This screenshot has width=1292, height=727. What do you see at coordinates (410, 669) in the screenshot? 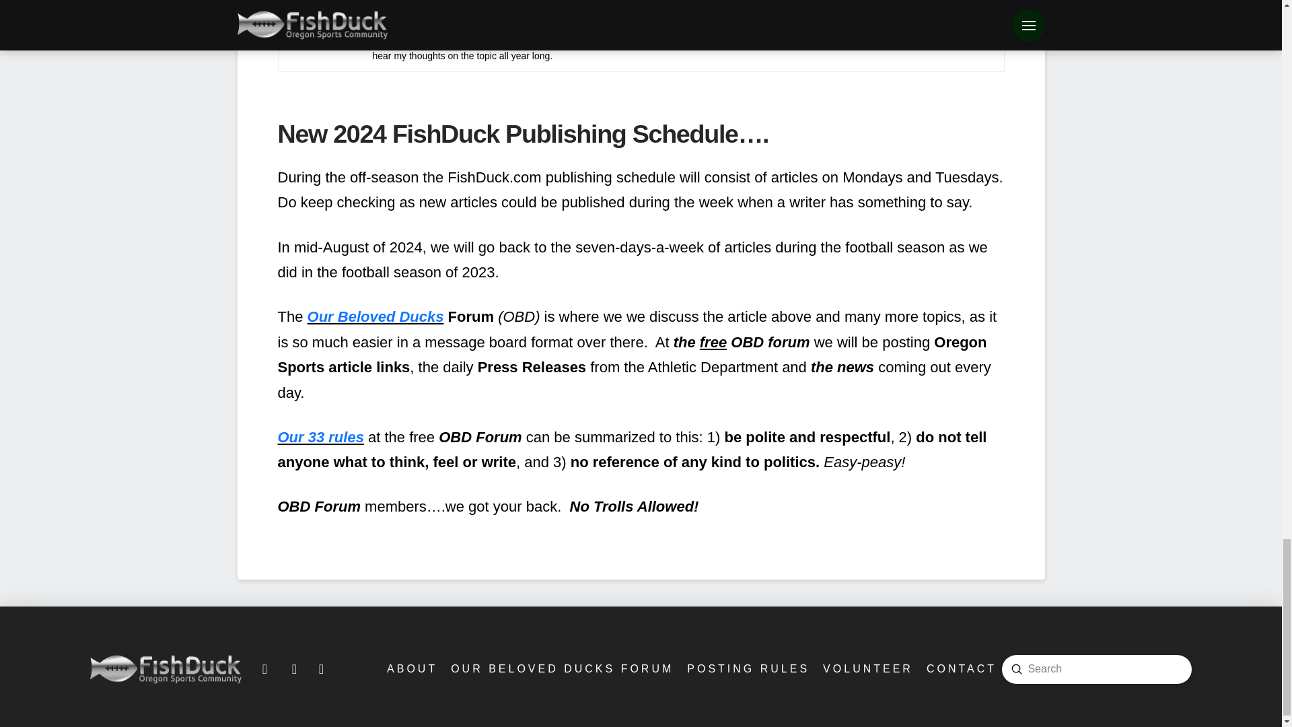
I see `About` at bounding box center [410, 669].